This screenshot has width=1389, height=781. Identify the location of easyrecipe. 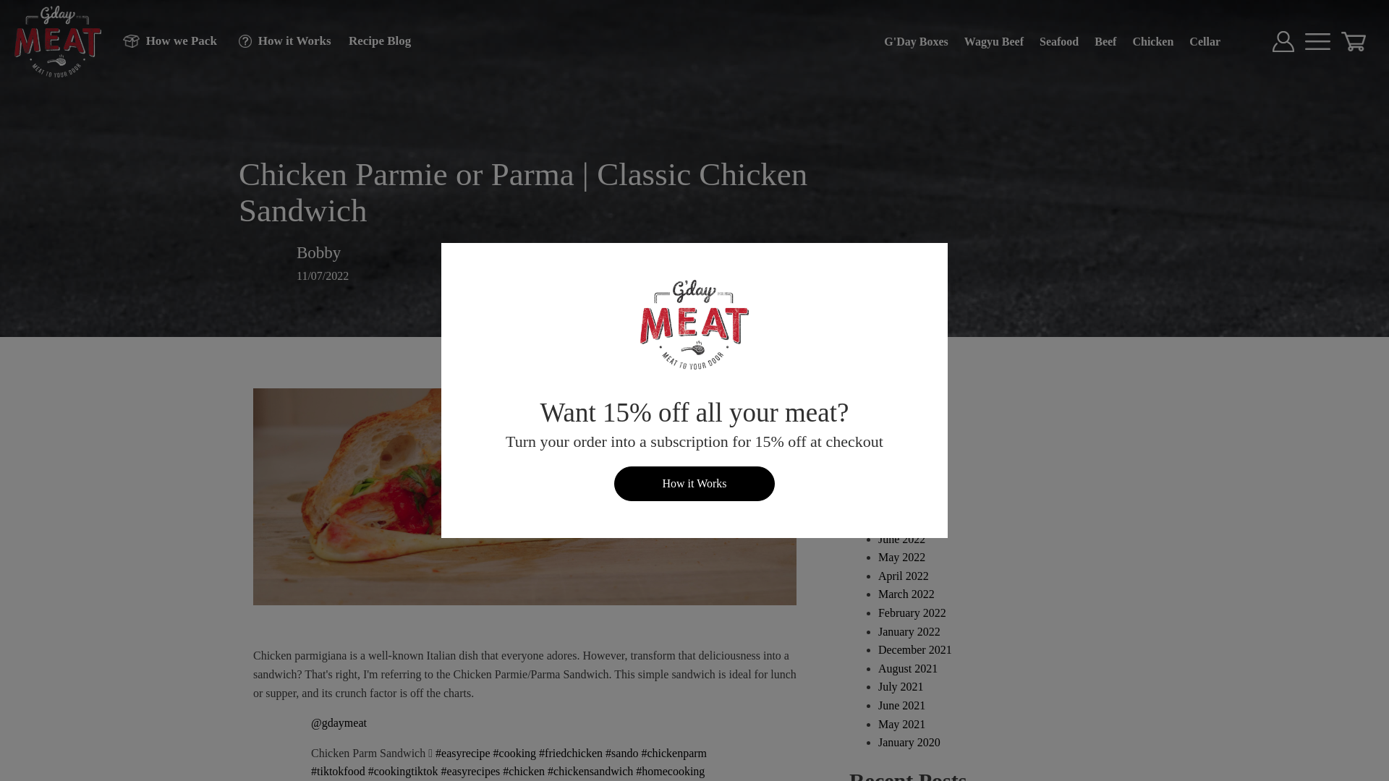
(463, 752).